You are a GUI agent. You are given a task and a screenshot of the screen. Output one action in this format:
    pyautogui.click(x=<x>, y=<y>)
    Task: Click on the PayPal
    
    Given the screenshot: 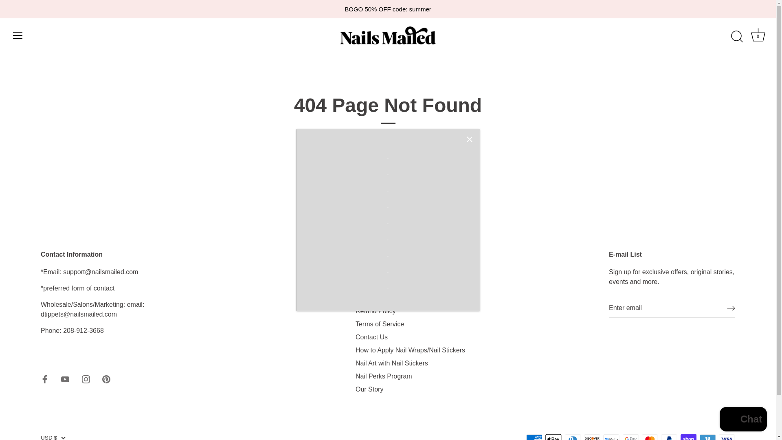 What is the action you would take?
    pyautogui.click(x=669, y=437)
    